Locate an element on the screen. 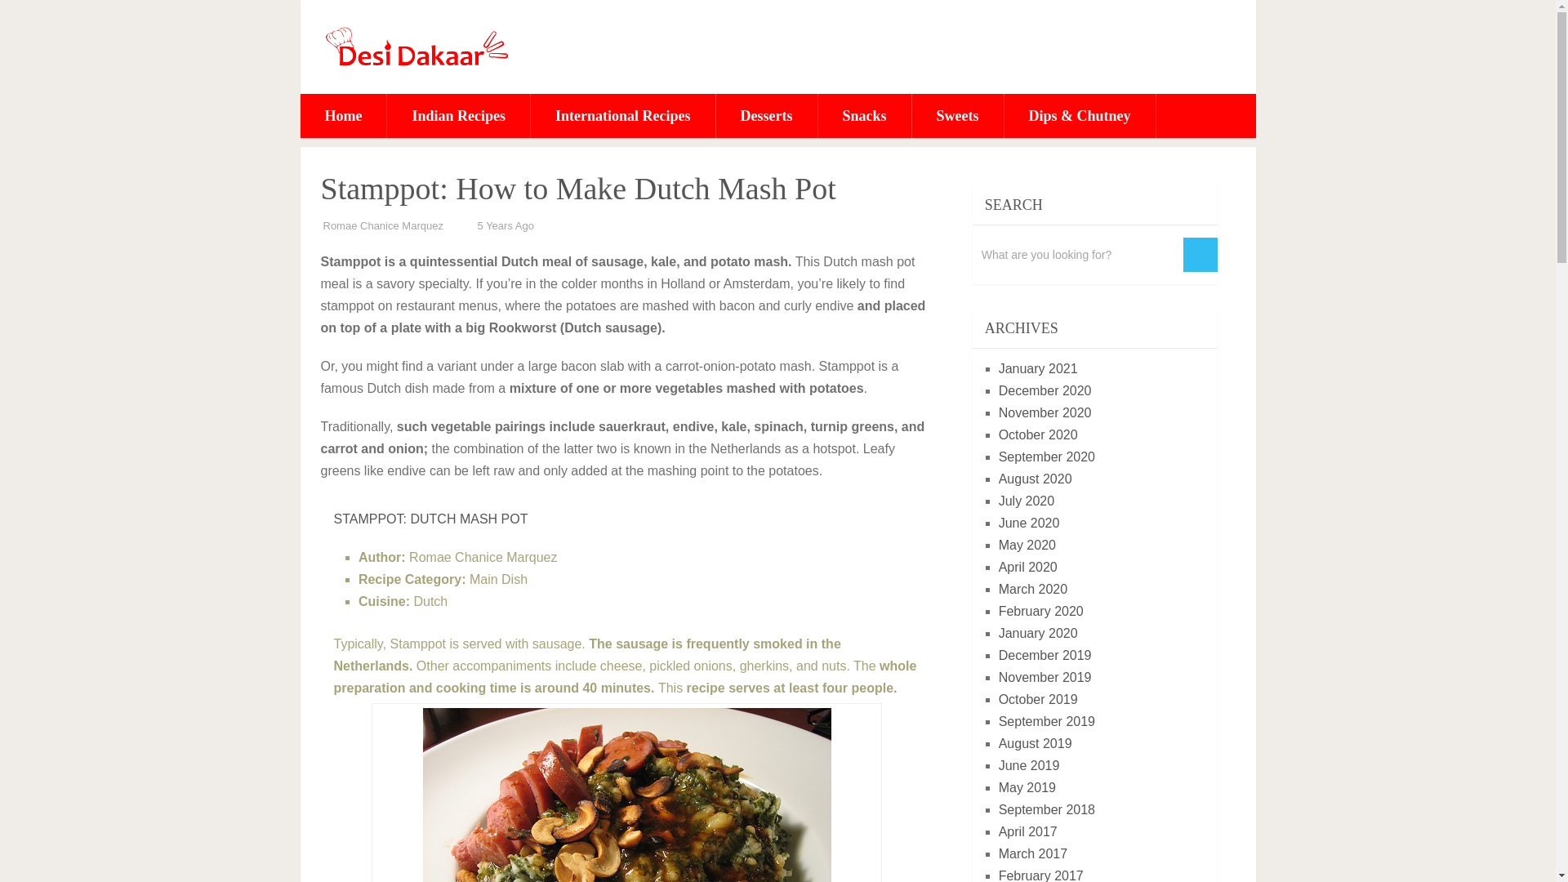 This screenshot has width=1568, height=882. September 2020 is located at coordinates (1047, 457).